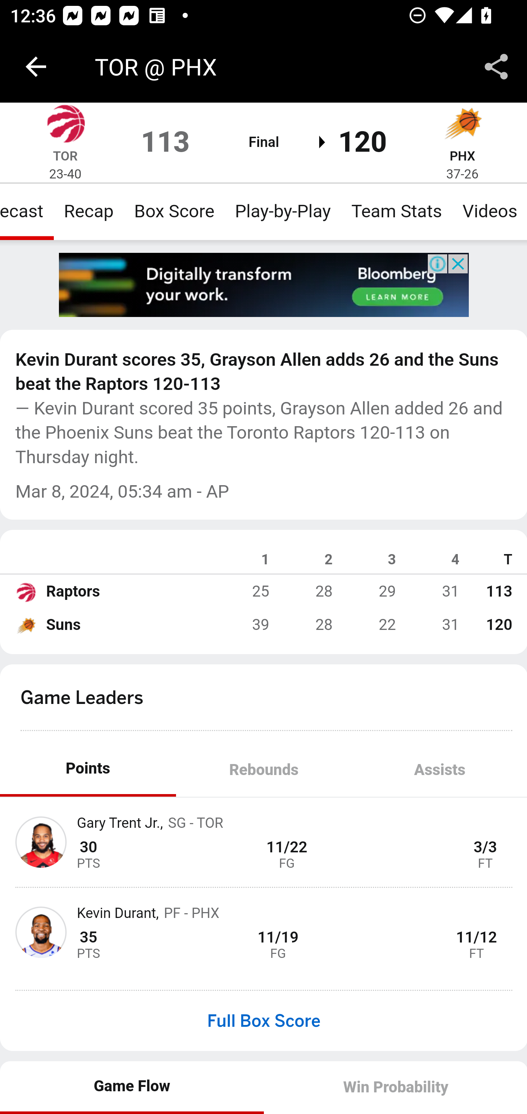  I want to click on Points, so click(88, 768).